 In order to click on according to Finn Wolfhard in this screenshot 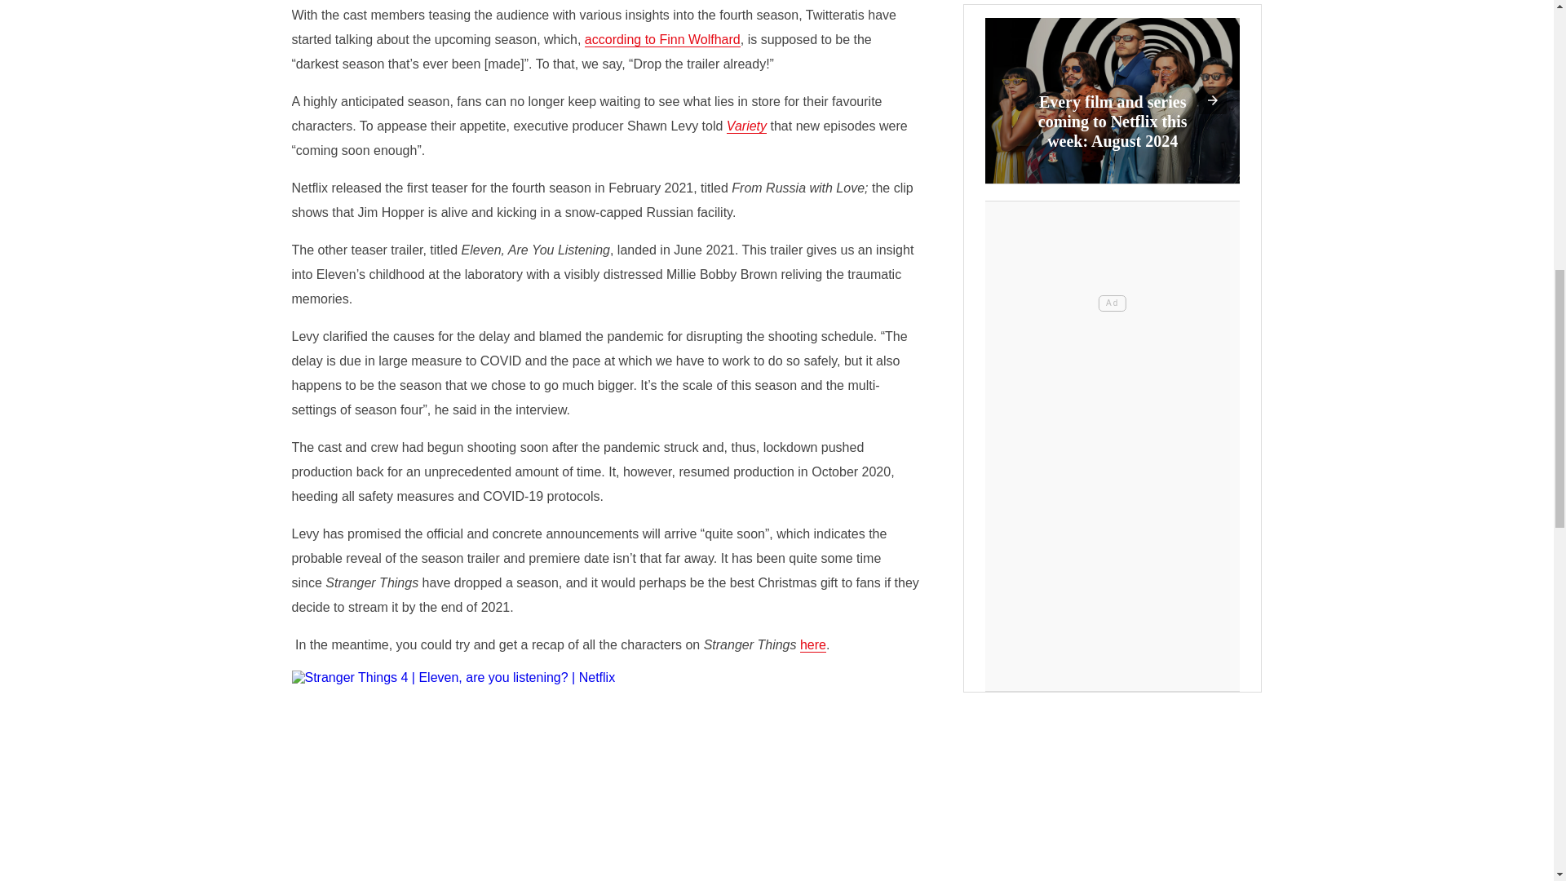, I will do `click(662, 39)`.